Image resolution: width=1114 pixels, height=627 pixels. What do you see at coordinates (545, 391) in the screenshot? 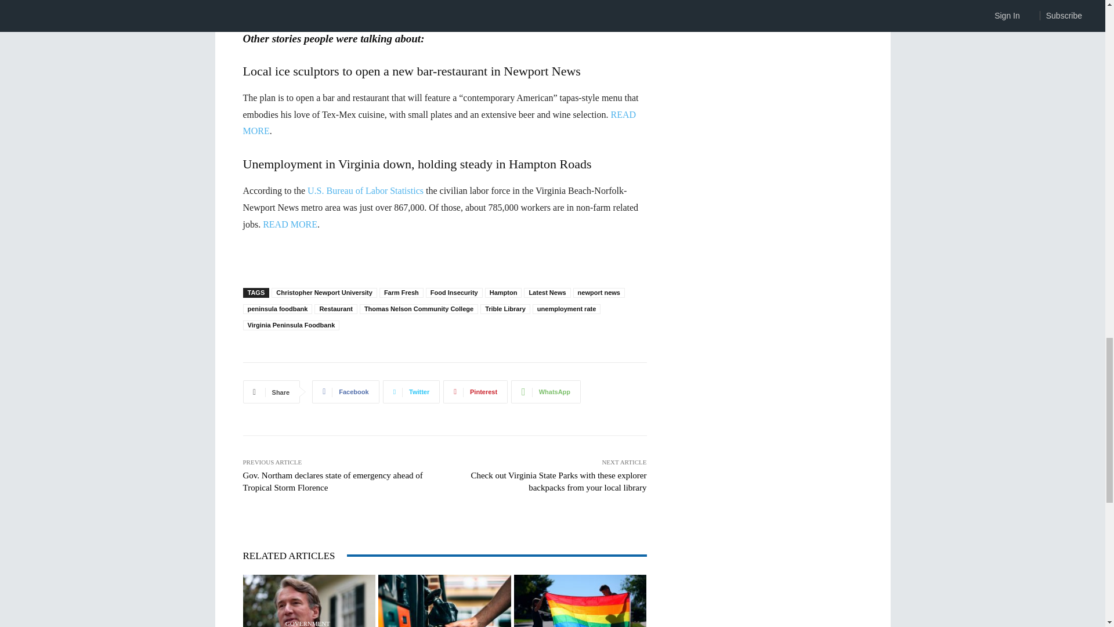
I see `WhatsApp` at bounding box center [545, 391].